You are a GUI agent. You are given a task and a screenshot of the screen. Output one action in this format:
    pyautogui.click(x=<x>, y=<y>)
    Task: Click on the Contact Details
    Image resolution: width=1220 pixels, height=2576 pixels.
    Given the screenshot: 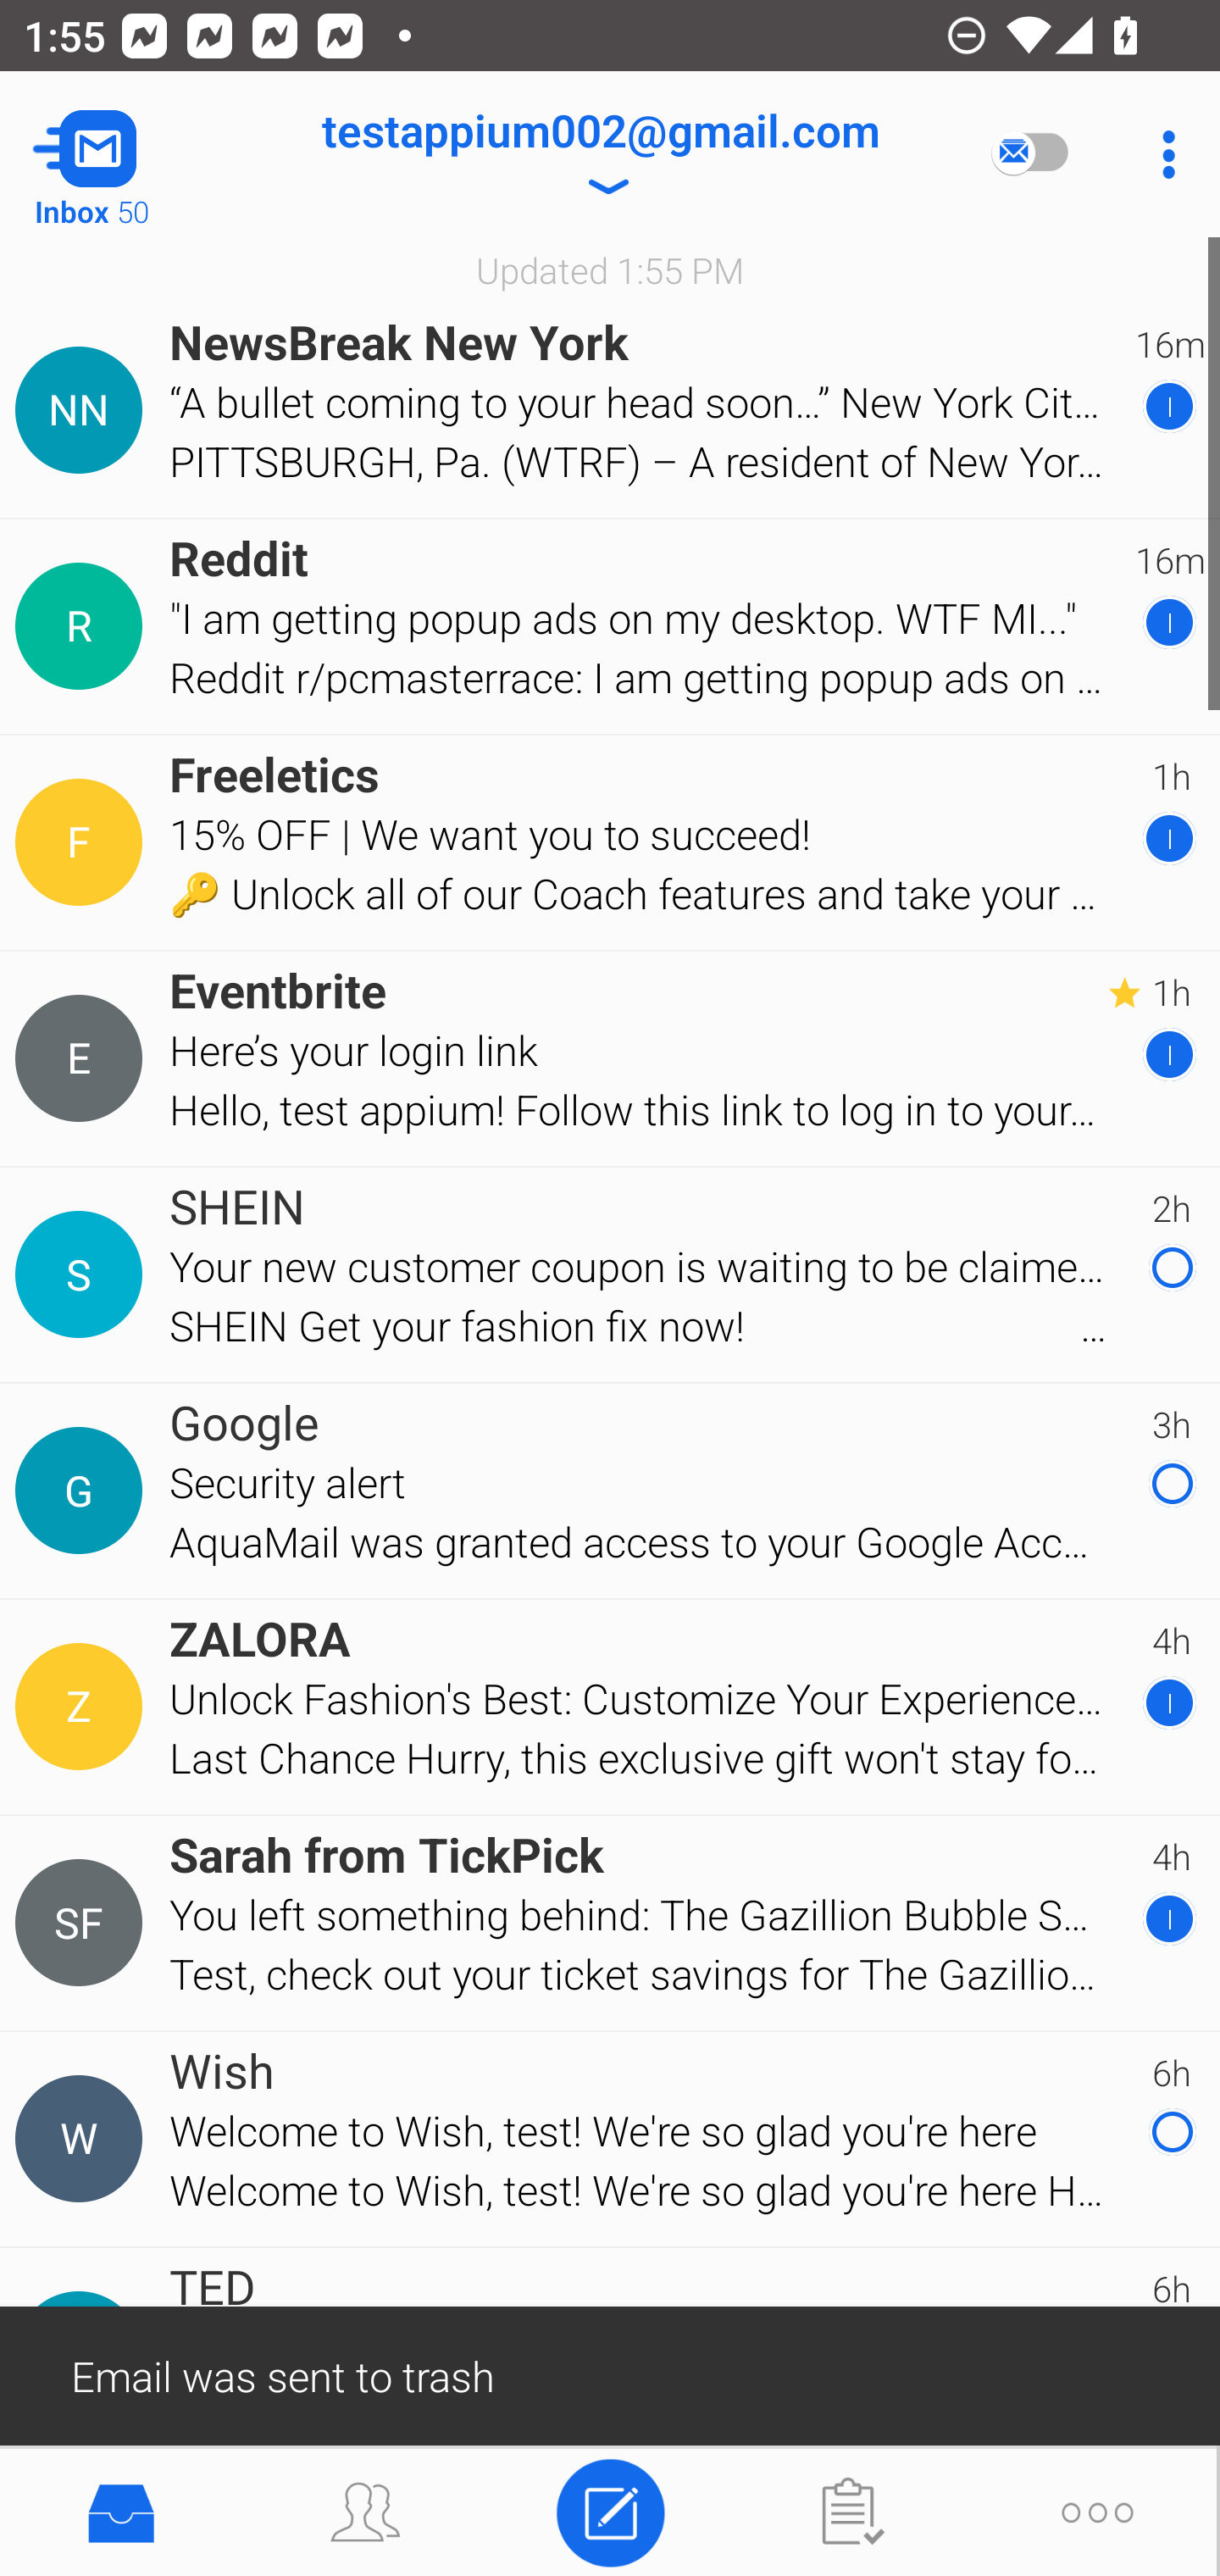 What is the action you would take?
    pyautogui.click(x=83, y=1274)
    